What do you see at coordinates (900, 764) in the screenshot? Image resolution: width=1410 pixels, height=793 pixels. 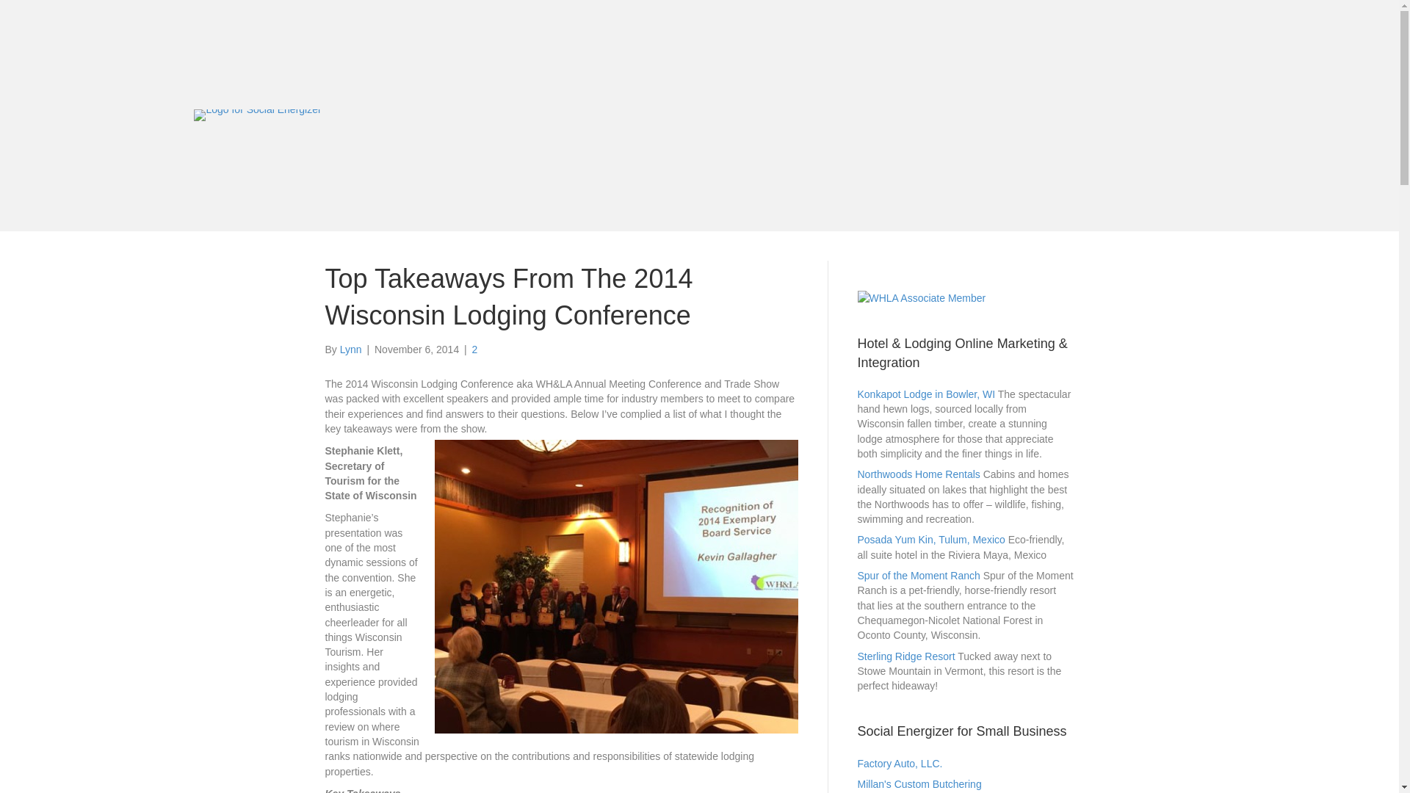 I see `2nd page of Google Search, in no time!` at bounding box center [900, 764].